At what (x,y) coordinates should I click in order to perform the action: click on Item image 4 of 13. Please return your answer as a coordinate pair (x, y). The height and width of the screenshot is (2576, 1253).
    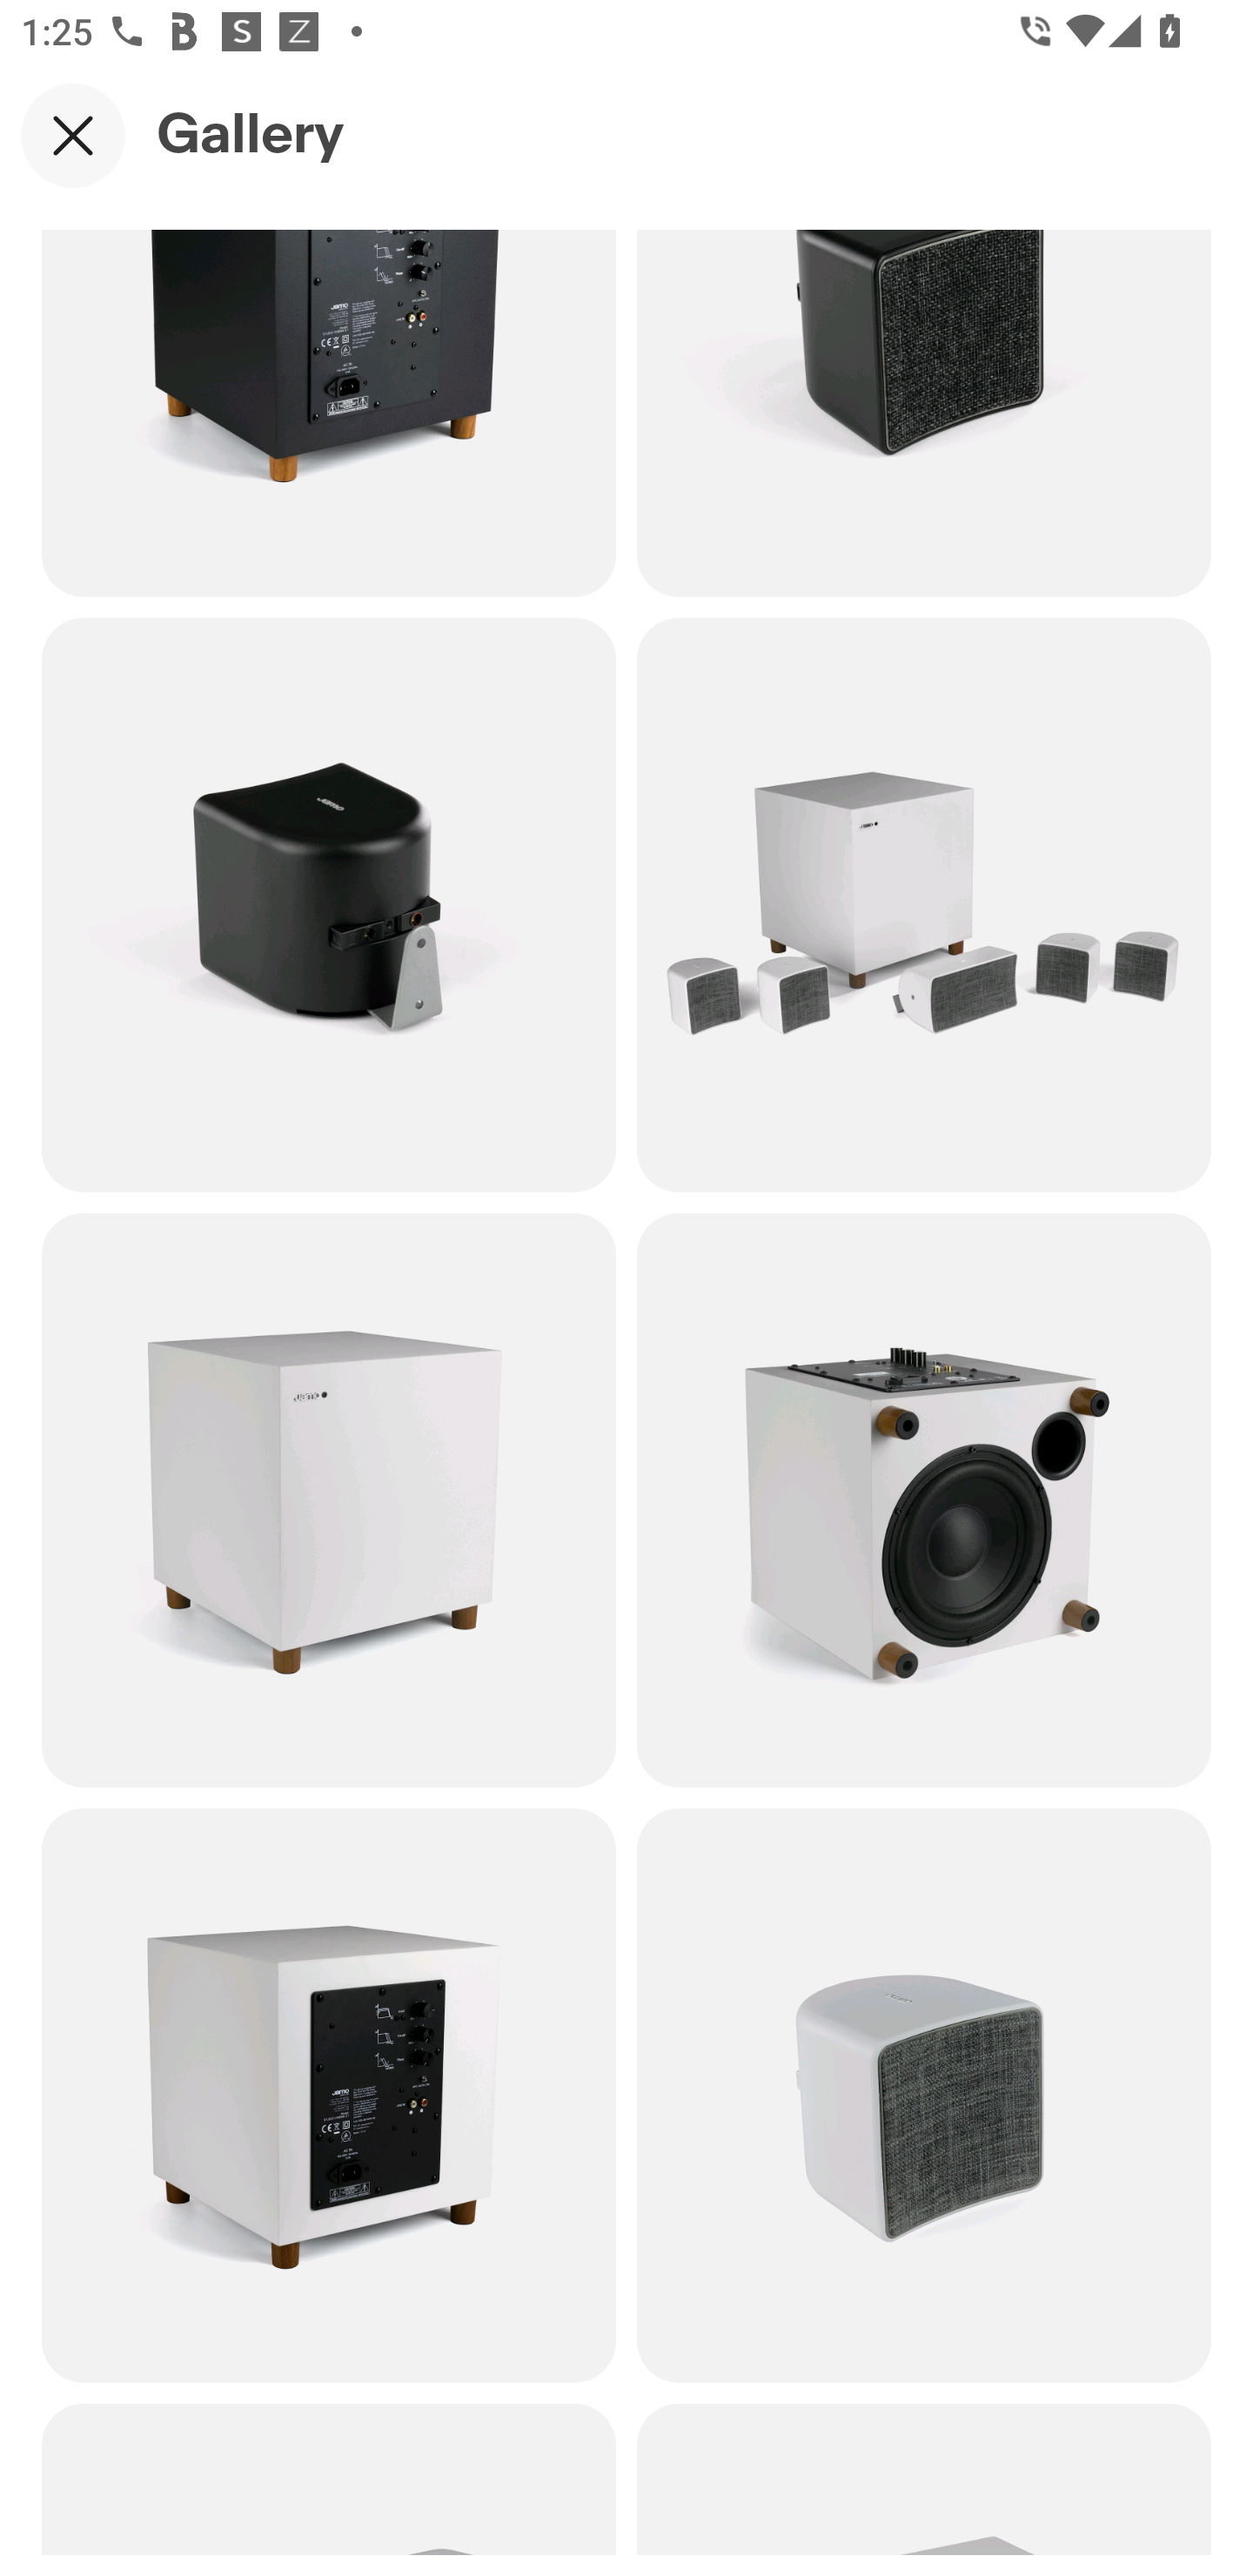
    Looking at the image, I should click on (329, 413).